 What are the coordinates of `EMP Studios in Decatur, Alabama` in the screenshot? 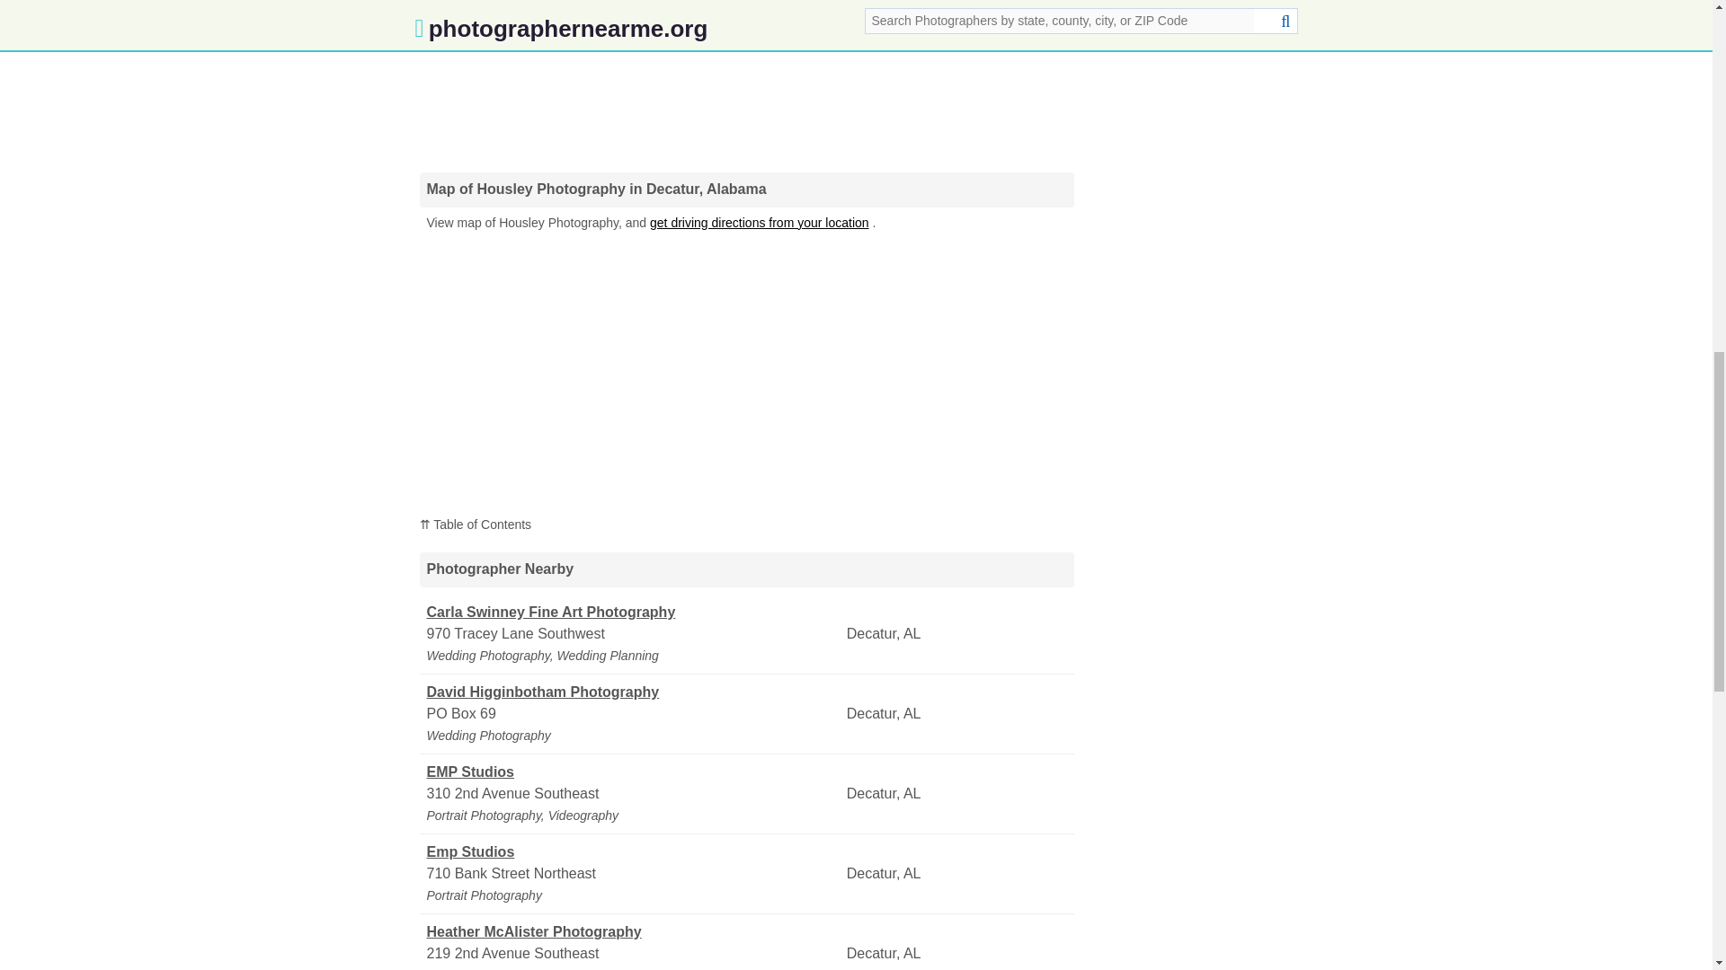 It's located at (634, 772).